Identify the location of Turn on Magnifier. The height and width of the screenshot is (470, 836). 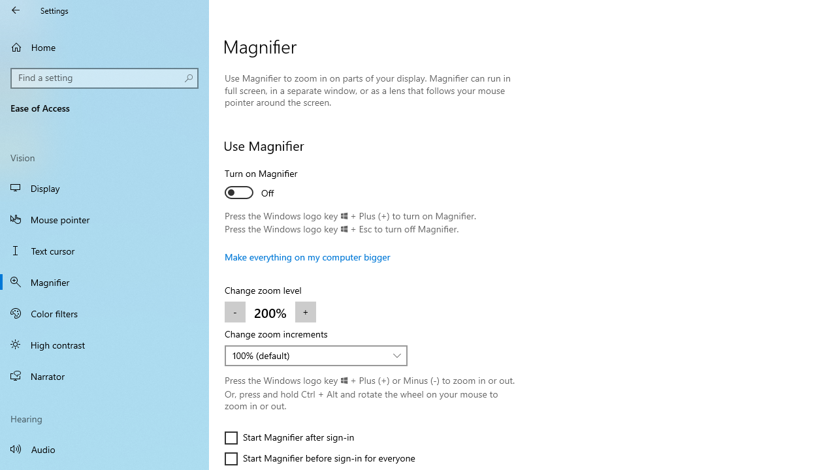
(273, 185).